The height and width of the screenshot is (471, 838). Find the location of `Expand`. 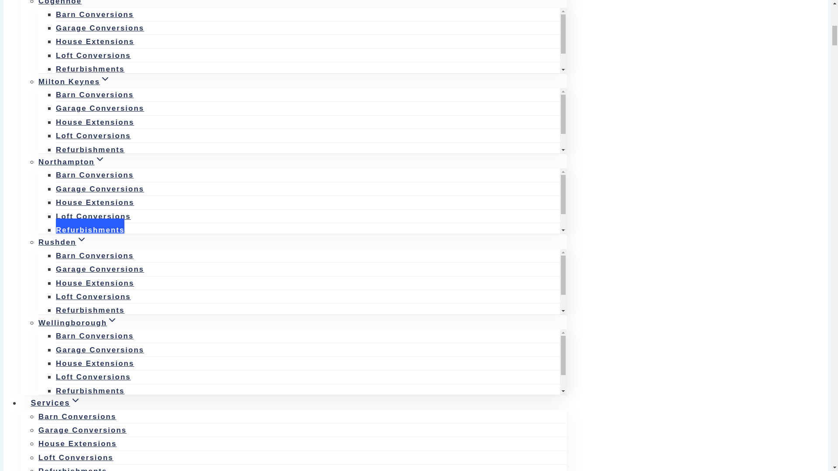

Expand is located at coordinates (100, 159).